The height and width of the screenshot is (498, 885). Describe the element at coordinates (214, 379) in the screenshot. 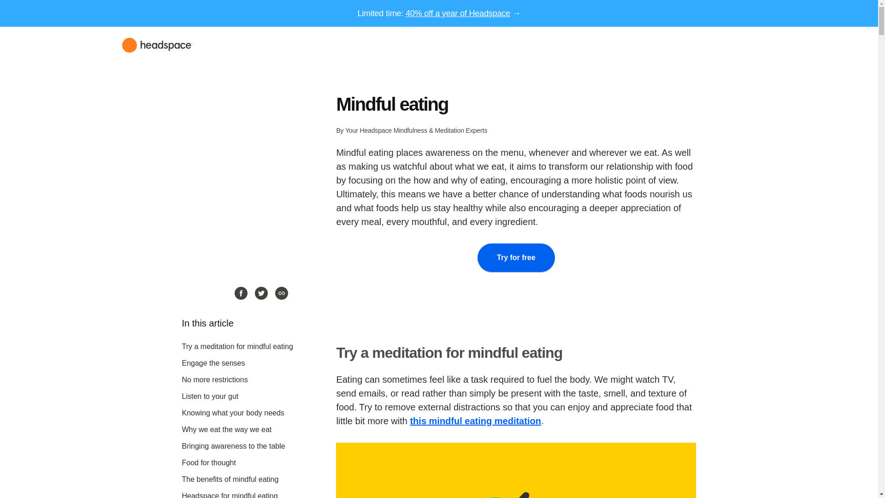

I see `No more restrictions` at that location.